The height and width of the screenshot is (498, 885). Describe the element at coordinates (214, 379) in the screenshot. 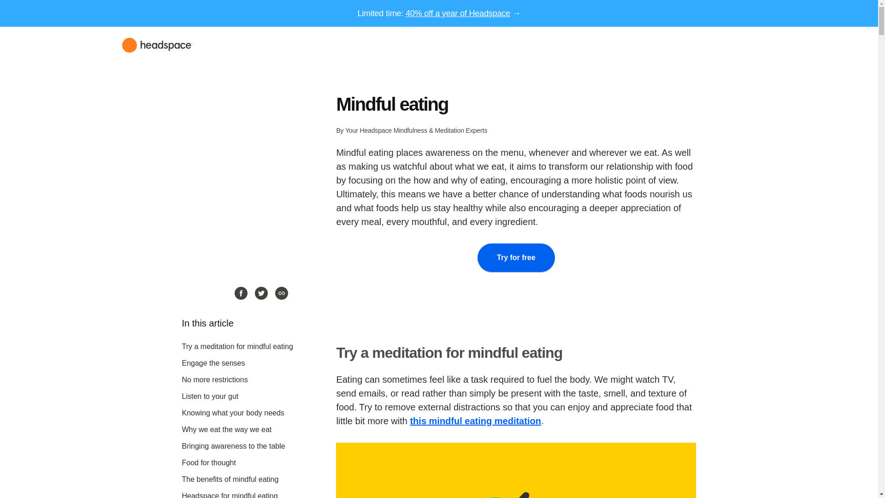

I see `No more restrictions` at that location.